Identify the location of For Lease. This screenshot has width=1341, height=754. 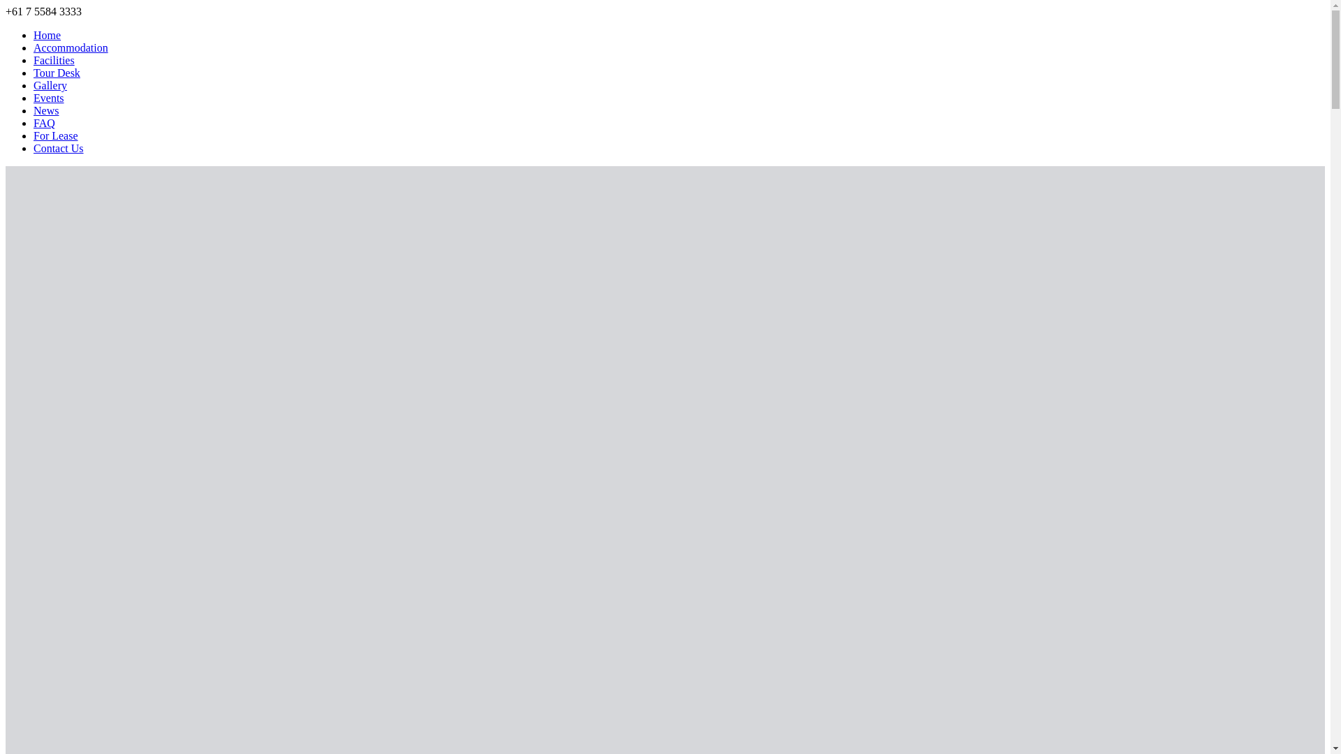
(56, 135).